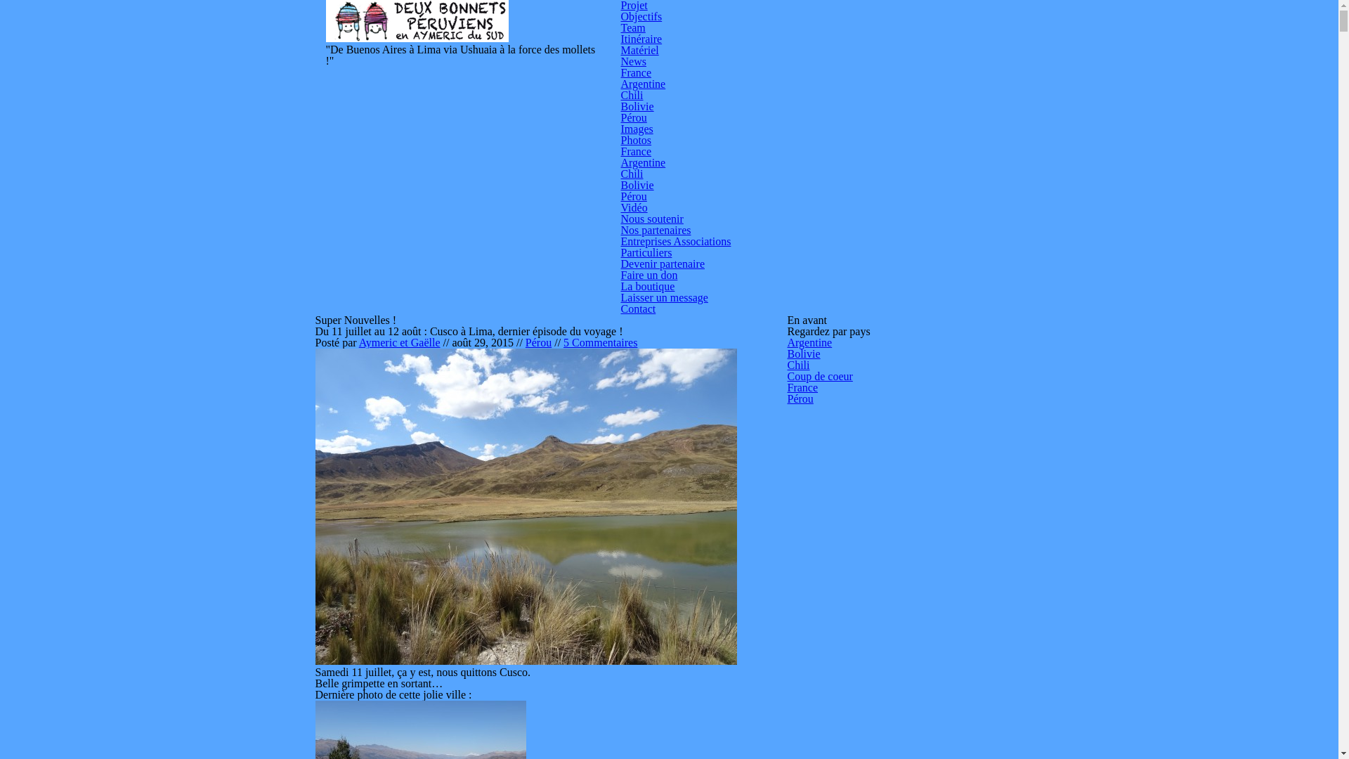  I want to click on Devenir partenaire, so click(663, 264).